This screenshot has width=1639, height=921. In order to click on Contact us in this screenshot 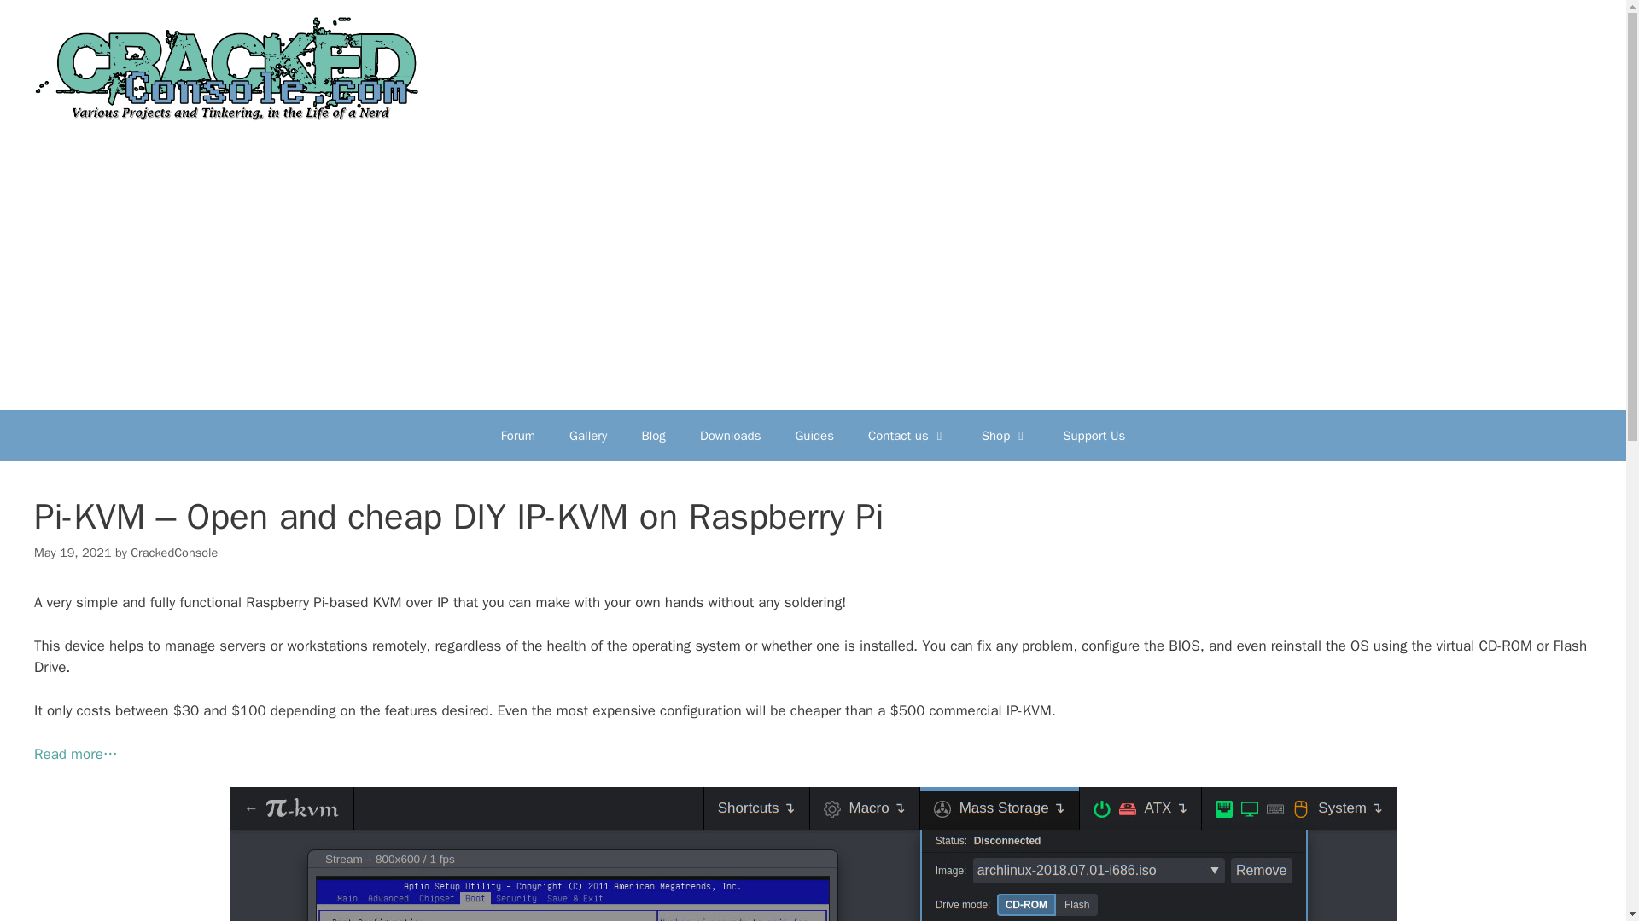, I will do `click(907, 435)`.